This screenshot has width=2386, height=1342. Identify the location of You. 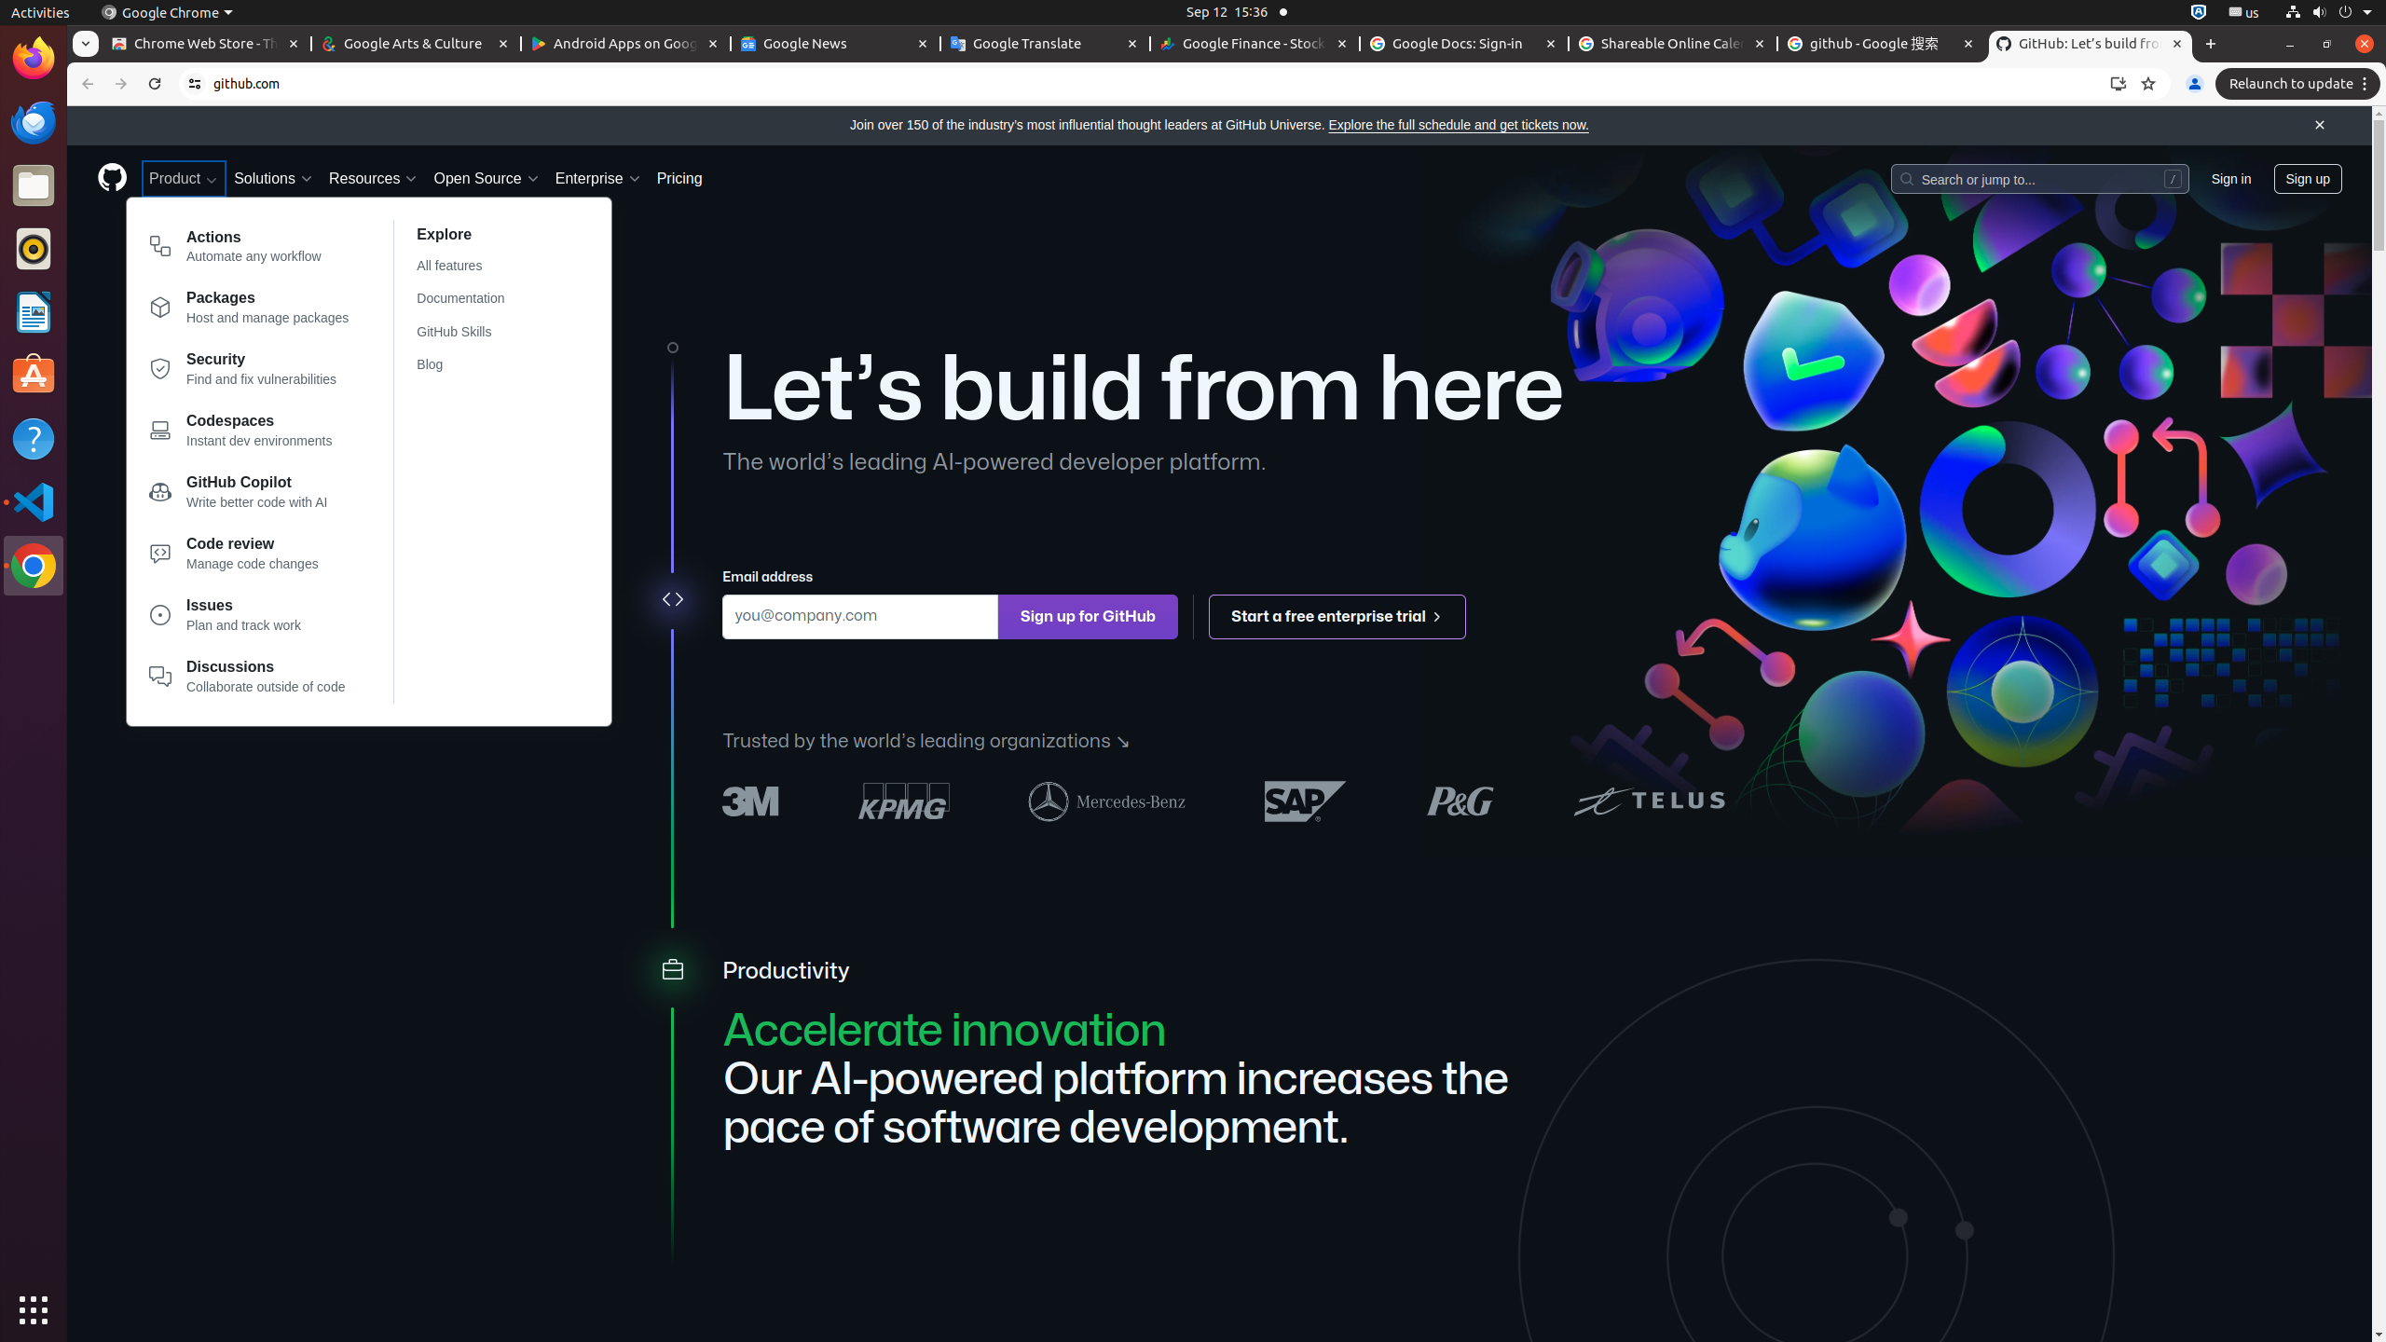
(2195, 84).